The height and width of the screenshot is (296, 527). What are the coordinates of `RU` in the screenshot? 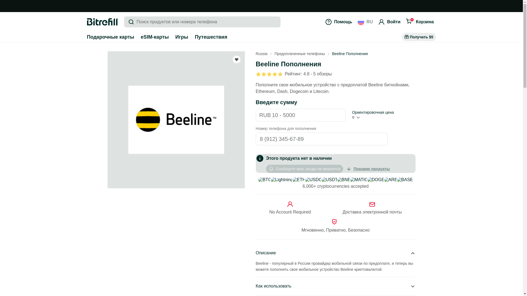 It's located at (365, 22).